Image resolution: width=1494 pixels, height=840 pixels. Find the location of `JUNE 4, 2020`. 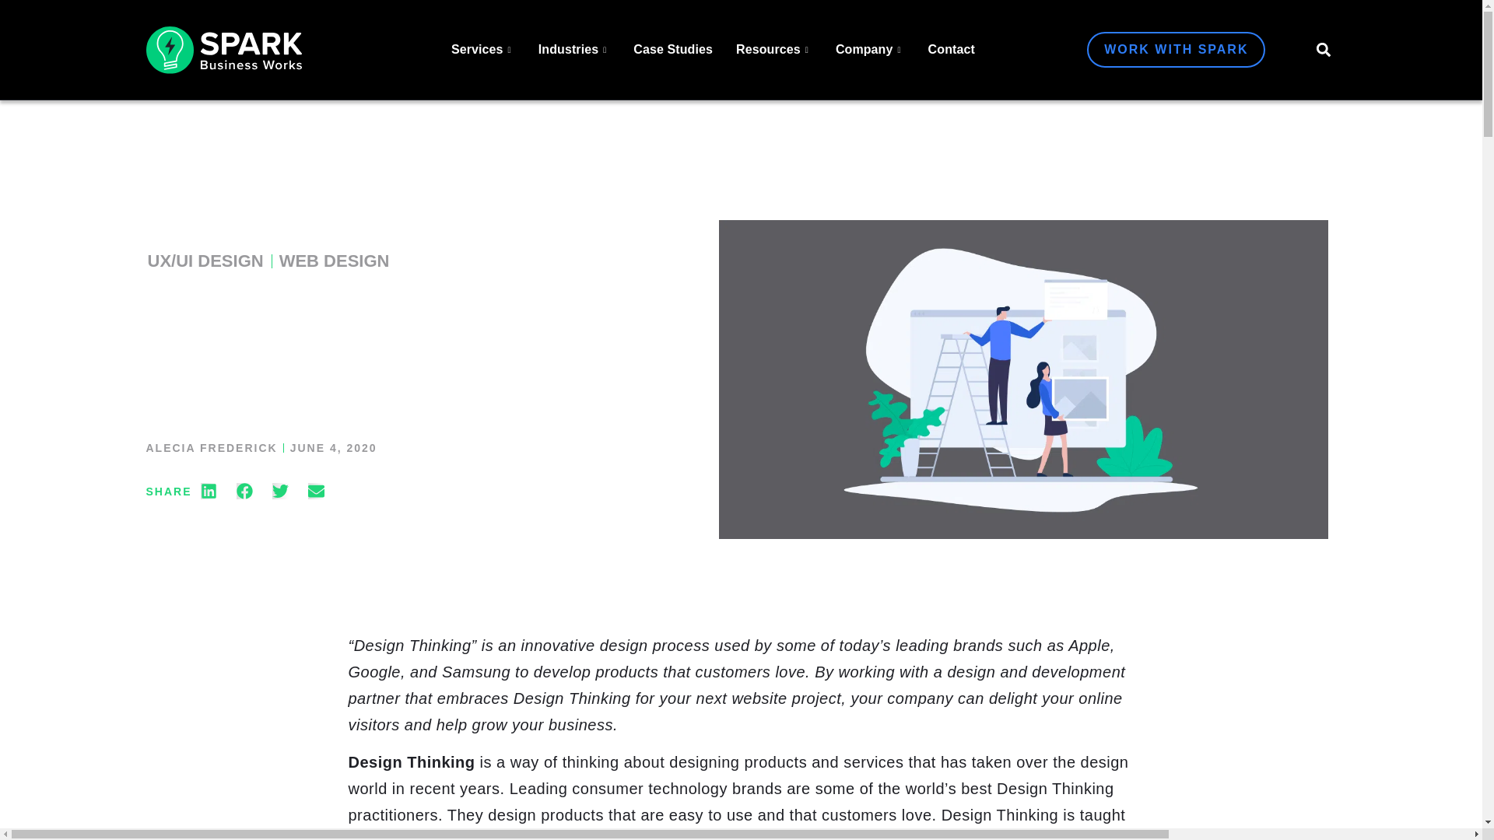

JUNE 4, 2020 is located at coordinates (333, 448).